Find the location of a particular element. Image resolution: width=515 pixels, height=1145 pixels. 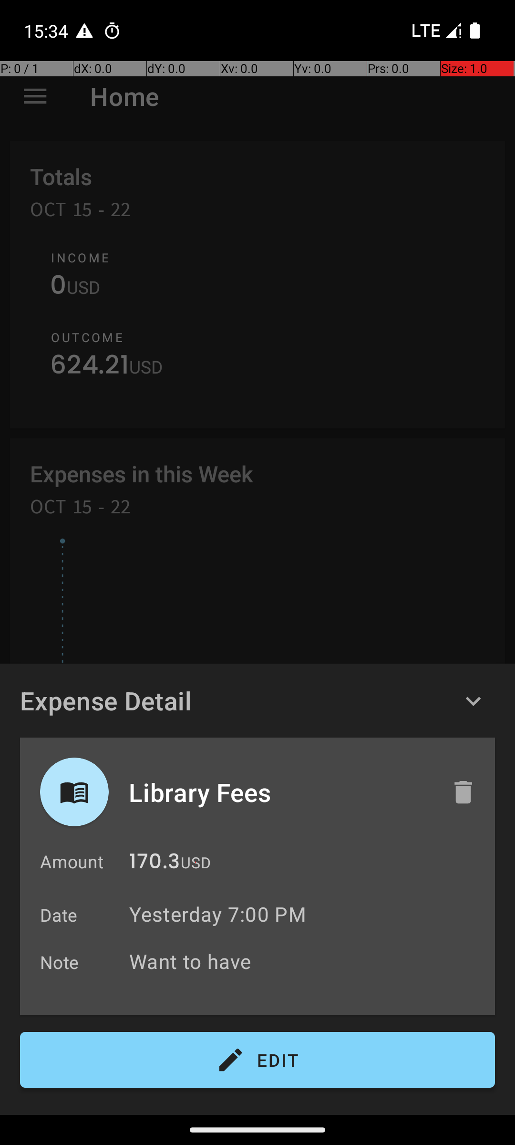

Want to have is located at coordinates (307, 961).